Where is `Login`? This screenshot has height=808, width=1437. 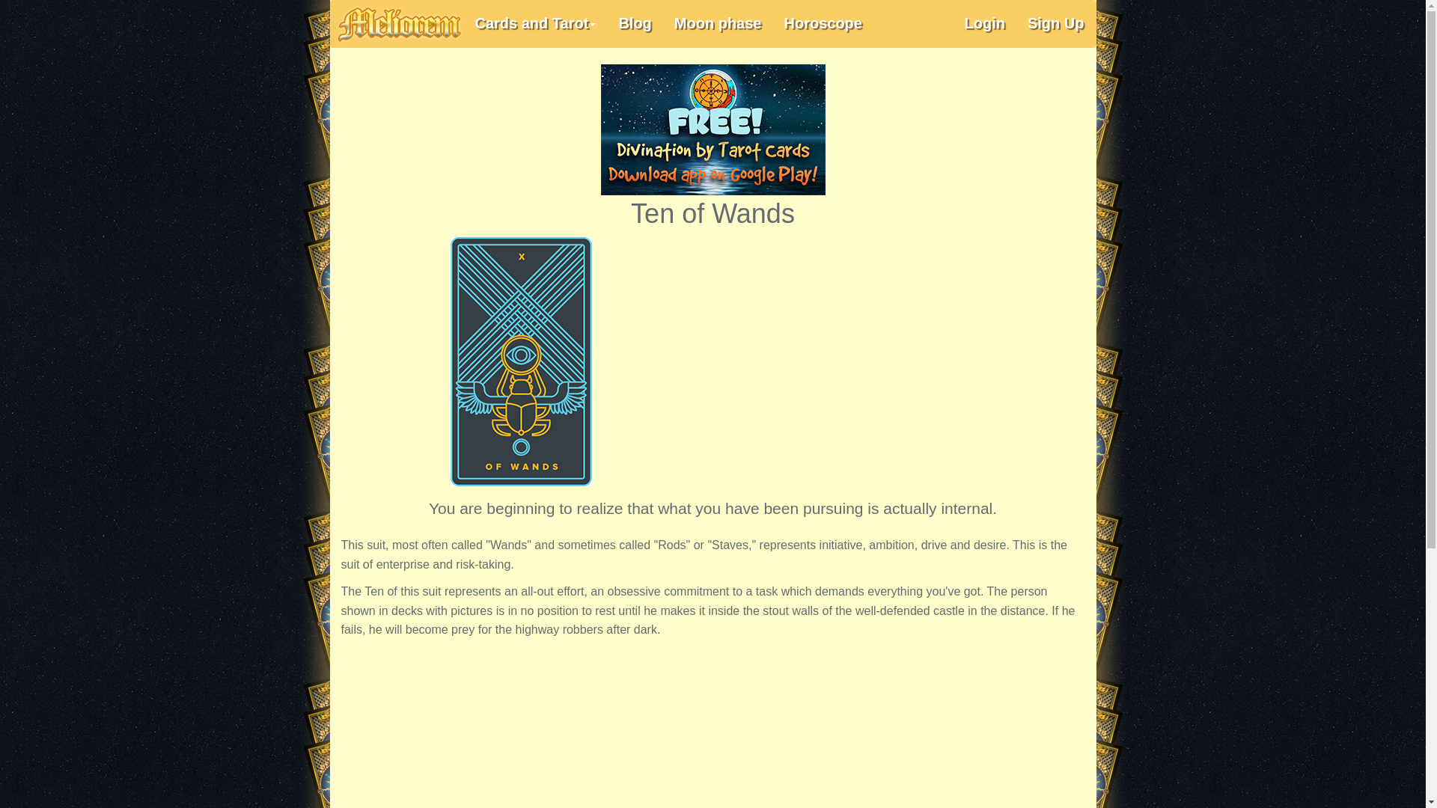
Login is located at coordinates (985, 23).